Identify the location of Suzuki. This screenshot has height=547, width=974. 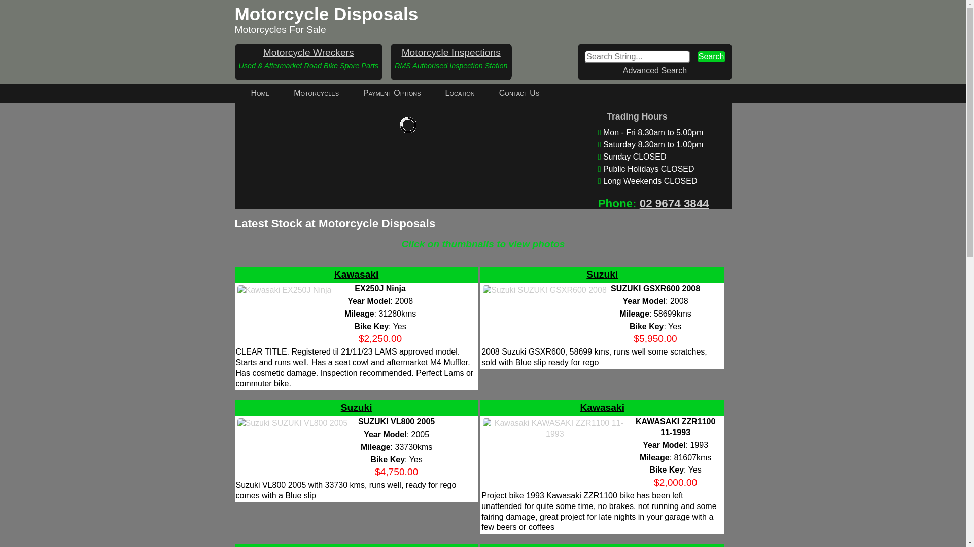
(357, 407).